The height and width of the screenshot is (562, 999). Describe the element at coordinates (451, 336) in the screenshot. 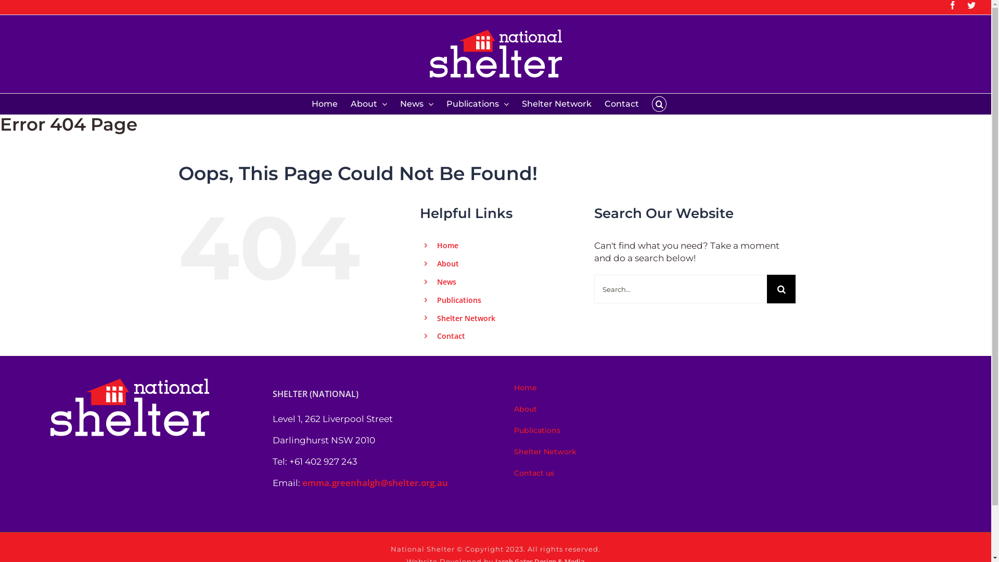

I see `Contact` at that location.